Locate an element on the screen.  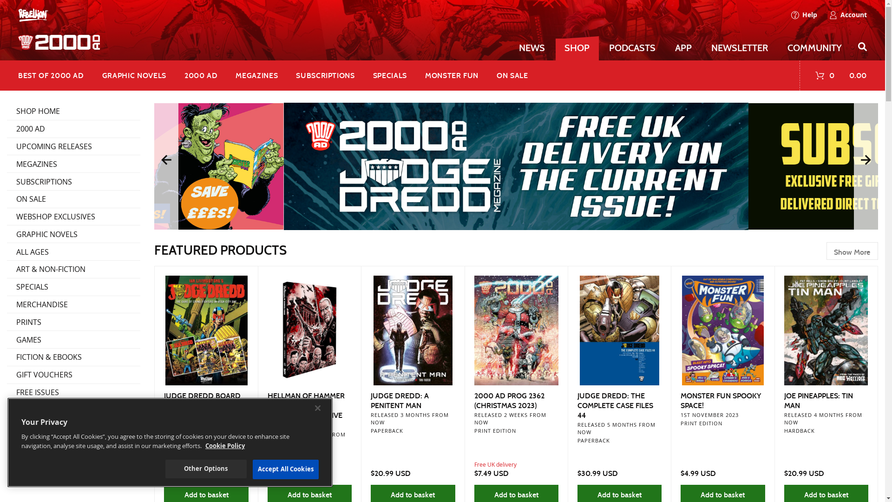
Help is located at coordinates (804, 15).